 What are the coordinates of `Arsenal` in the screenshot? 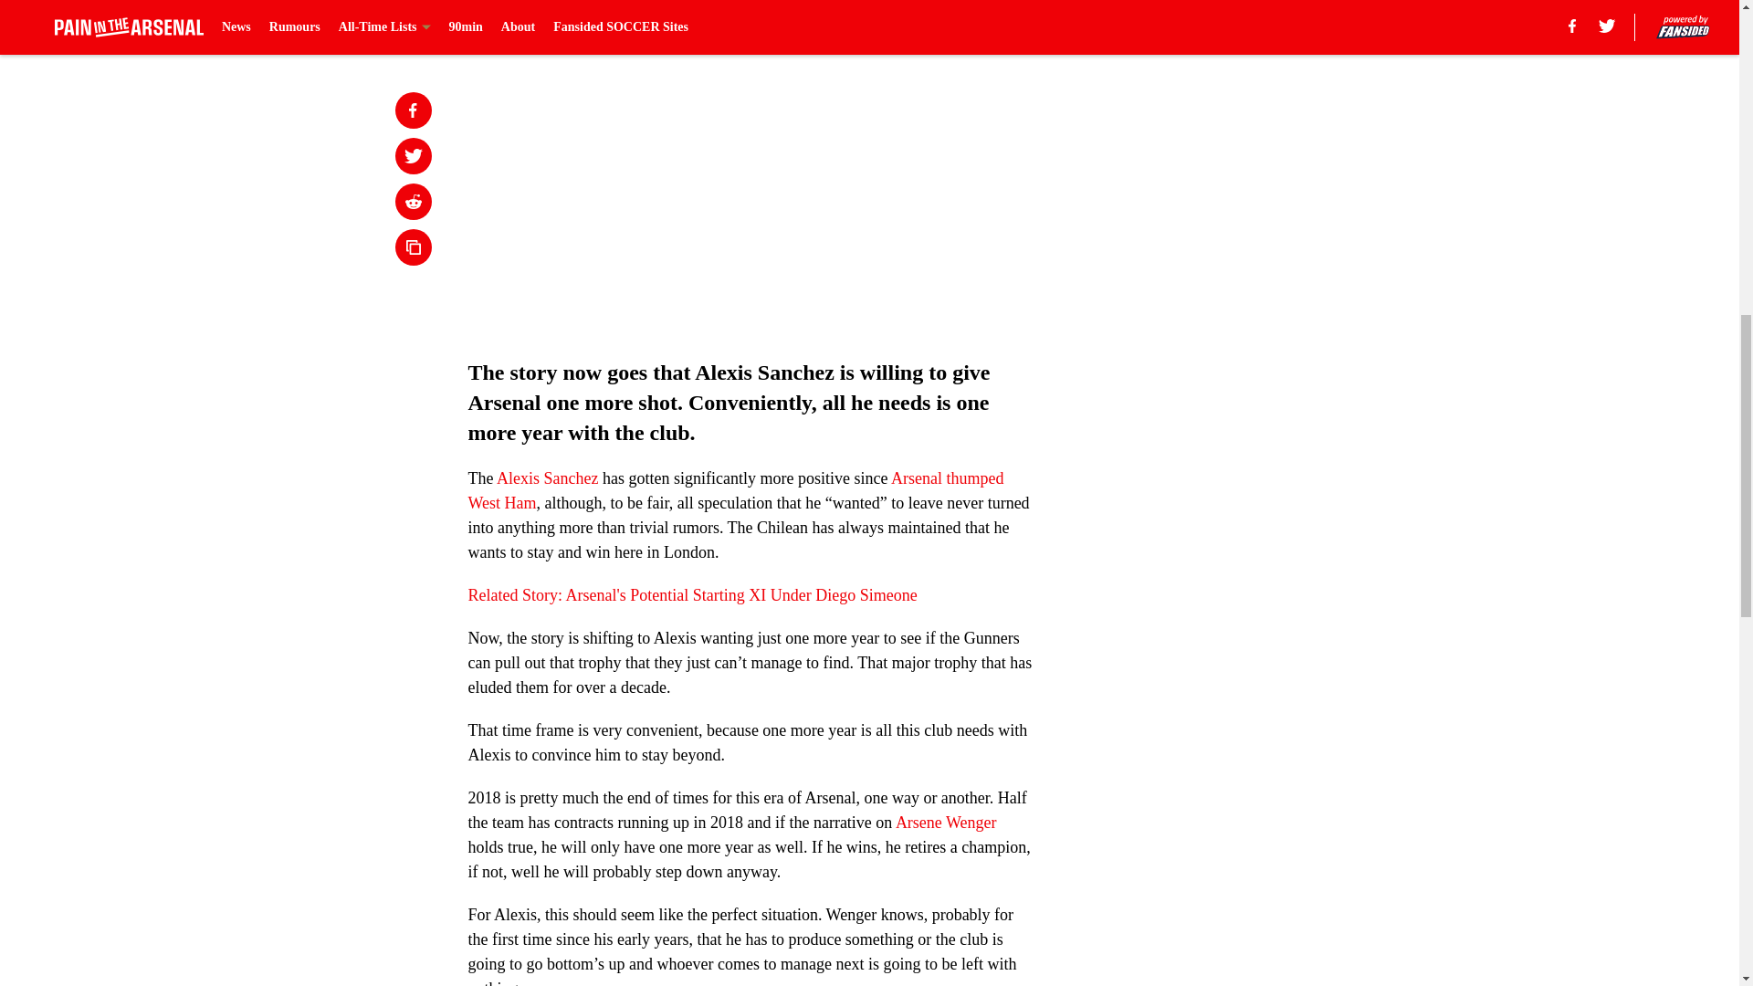 It's located at (918, 478).